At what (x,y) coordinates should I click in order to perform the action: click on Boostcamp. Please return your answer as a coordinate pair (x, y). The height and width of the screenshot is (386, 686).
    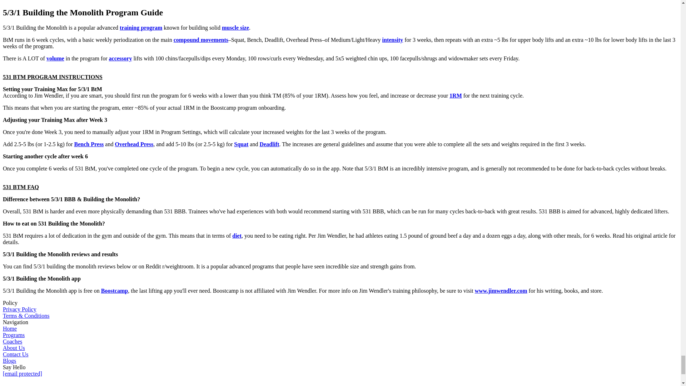
    Looking at the image, I should click on (114, 290).